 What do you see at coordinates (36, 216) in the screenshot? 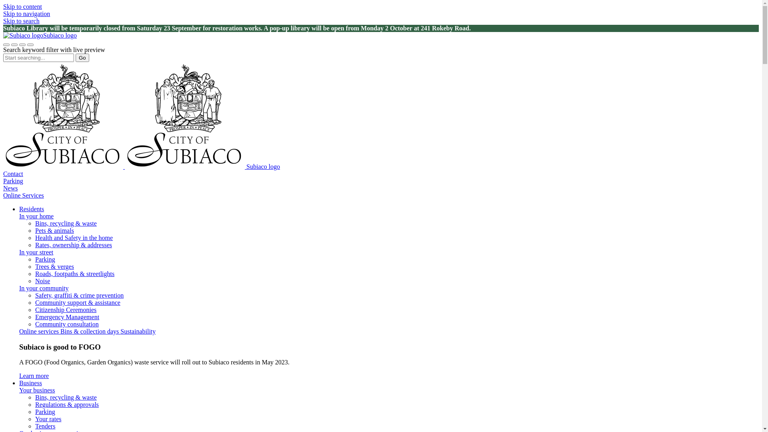
I see `In your home` at bounding box center [36, 216].